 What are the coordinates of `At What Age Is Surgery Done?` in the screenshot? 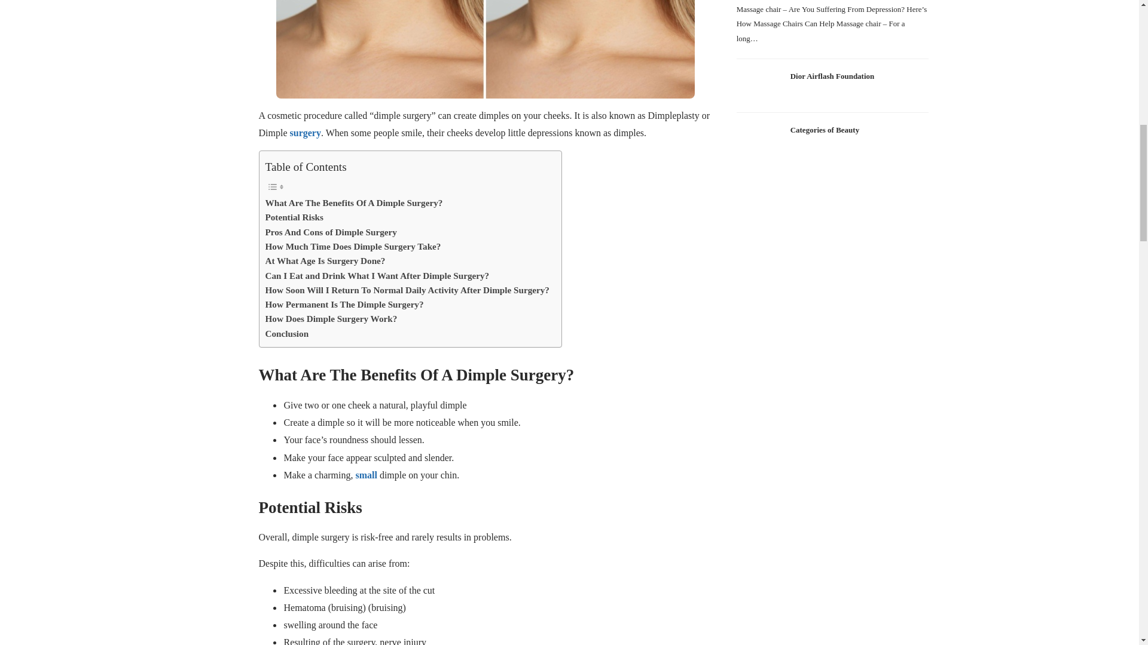 It's located at (325, 261).